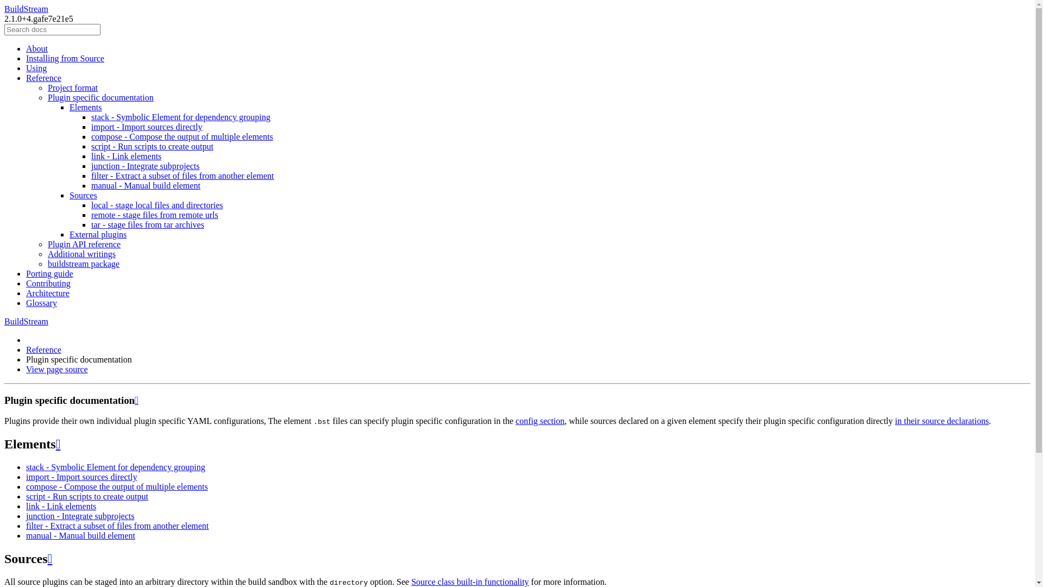 The width and height of the screenshot is (1043, 587). Describe the element at coordinates (80, 516) in the screenshot. I see `junction - Integrate subprojects` at that location.